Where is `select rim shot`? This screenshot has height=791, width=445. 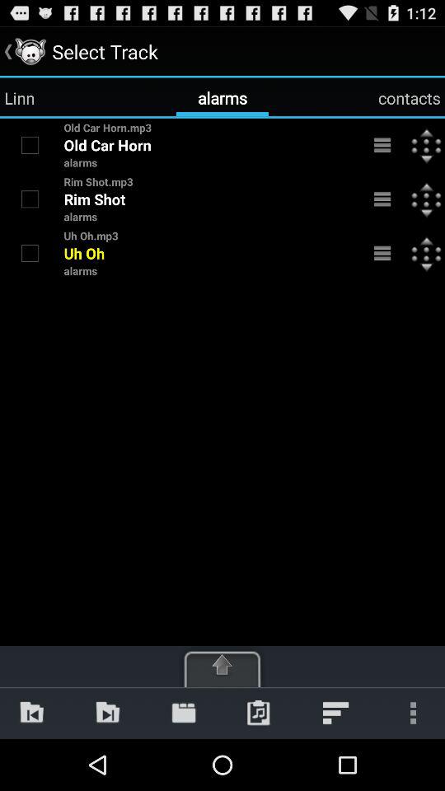 select rim shot is located at coordinates (30, 199).